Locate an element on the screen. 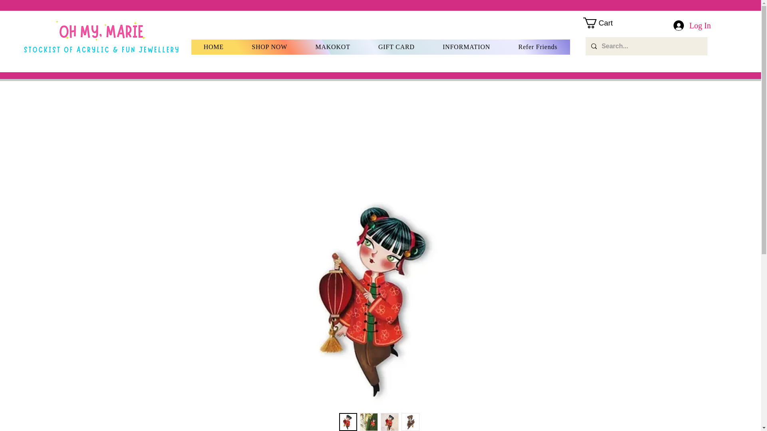 The width and height of the screenshot is (767, 431). HOME is located at coordinates (213, 47).